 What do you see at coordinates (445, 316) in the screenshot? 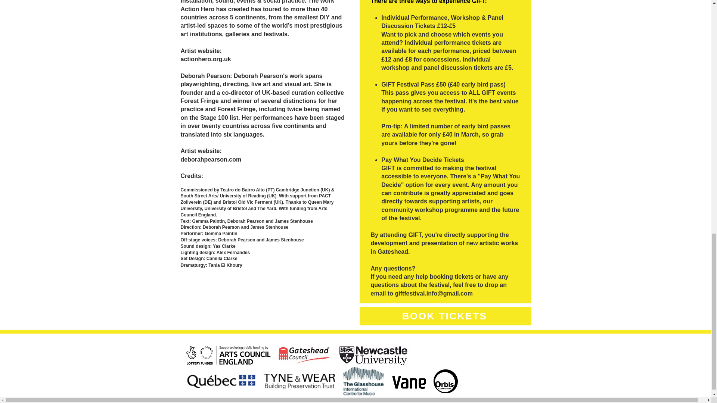
I see `BOOK TICKETS` at bounding box center [445, 316].